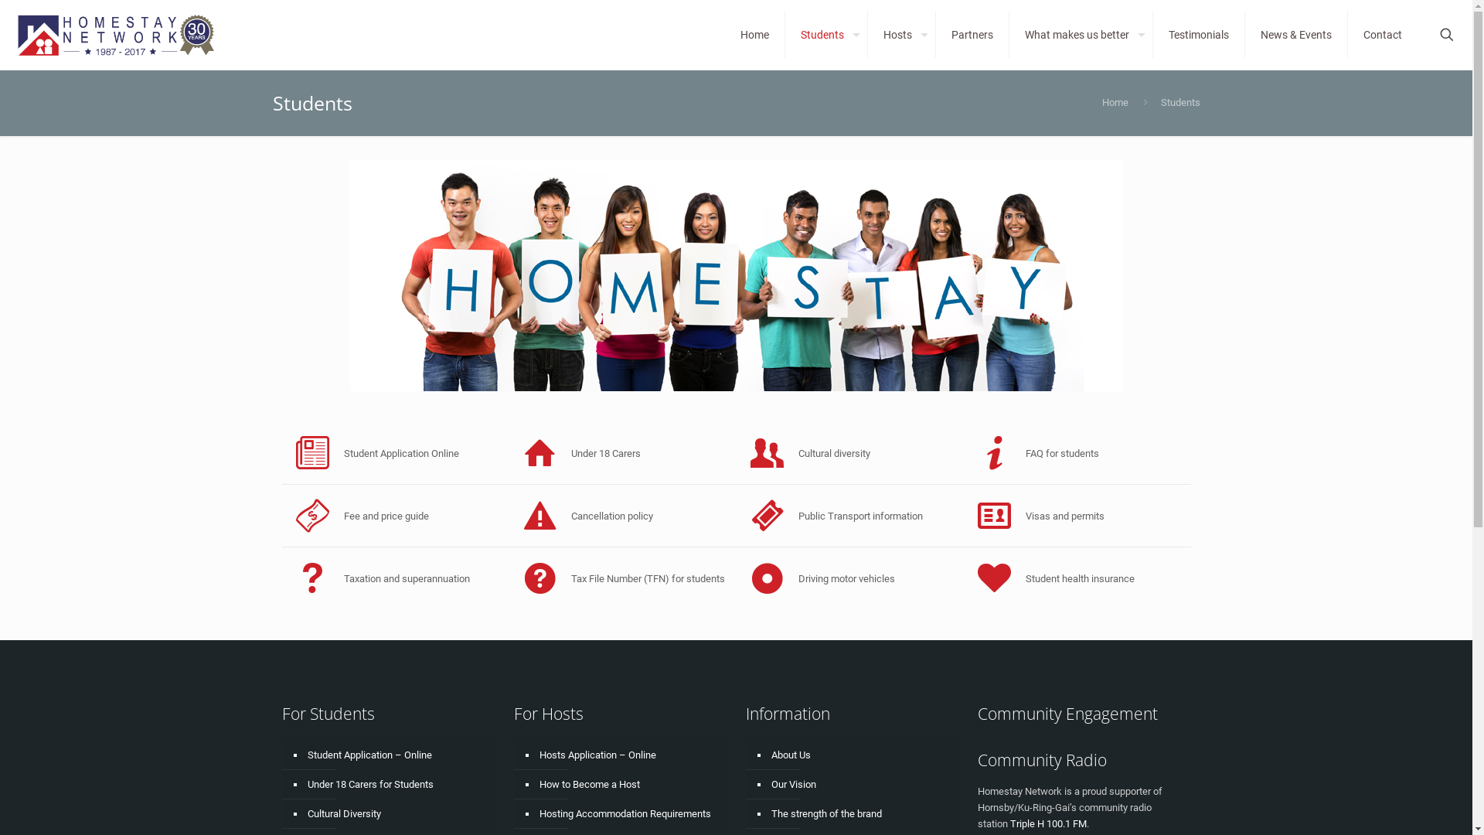 This screenshot has height=835, width=1484. I want to click on Students, so click(827, 35).